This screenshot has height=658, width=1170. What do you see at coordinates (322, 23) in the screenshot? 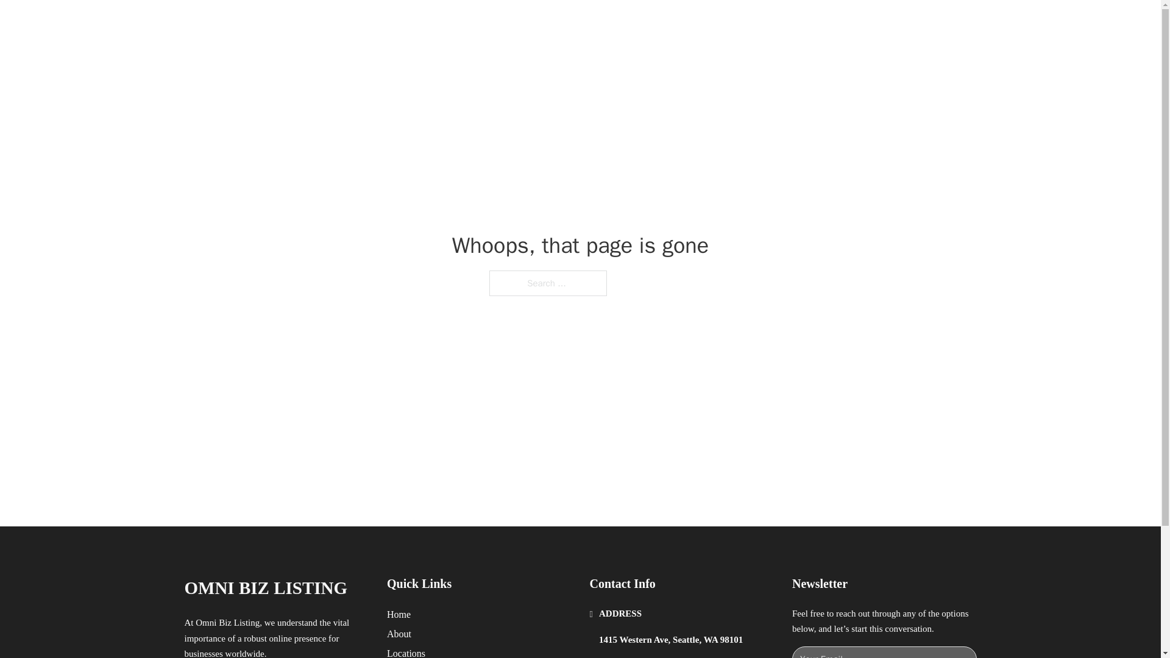
I see `OMNI BIZ LISTING` at bounding box center [322, 23].